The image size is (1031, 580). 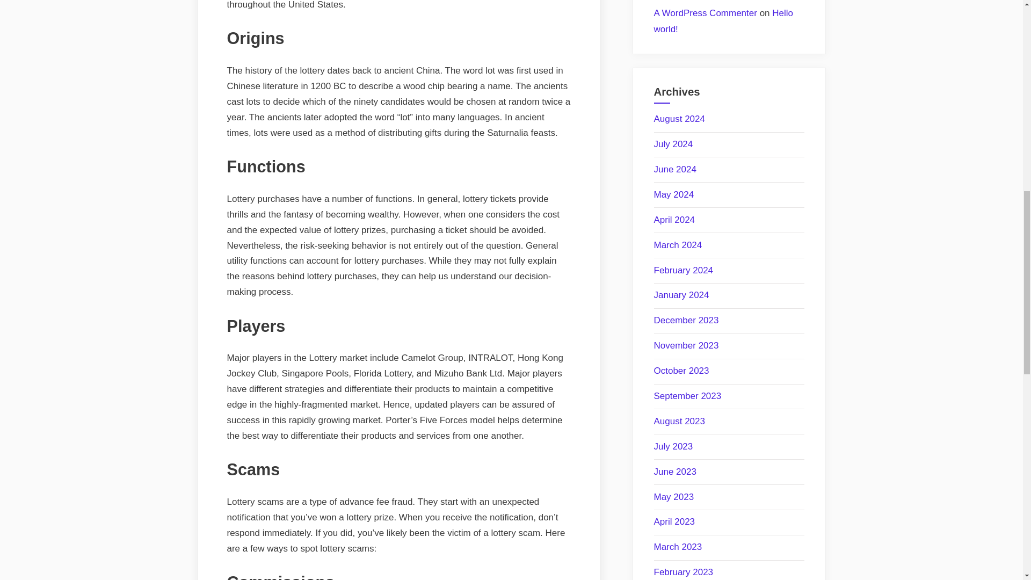 What do you see at coordinates (681, 371) in the screenshot?
I see `October 2023` at bounding box center [681, 371].